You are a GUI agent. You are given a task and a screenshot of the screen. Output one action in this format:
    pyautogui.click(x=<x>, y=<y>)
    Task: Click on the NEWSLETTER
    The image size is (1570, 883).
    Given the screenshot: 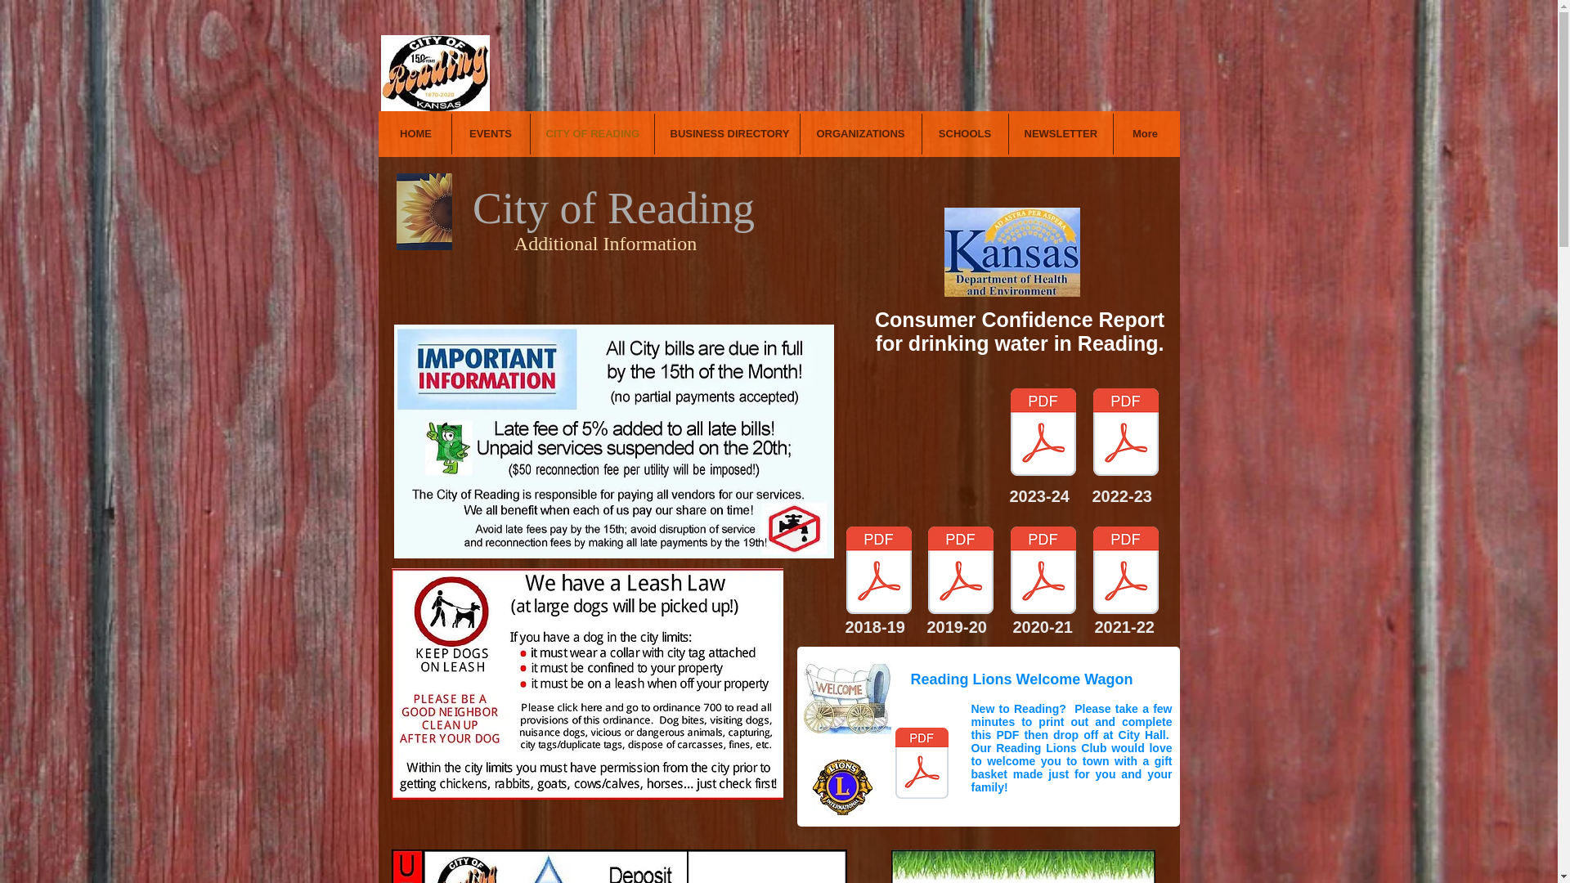 What is the action you would take?
    pyautogui.click(x=1061, y=134)
    